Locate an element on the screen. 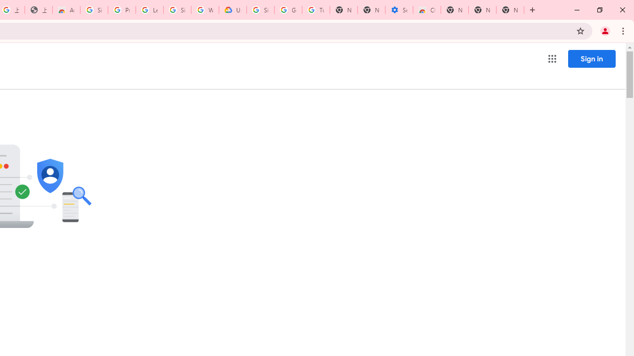 Image resolution: width=634 pixels, height=356 pixels. New Tab is located at coordinates (454, 10).